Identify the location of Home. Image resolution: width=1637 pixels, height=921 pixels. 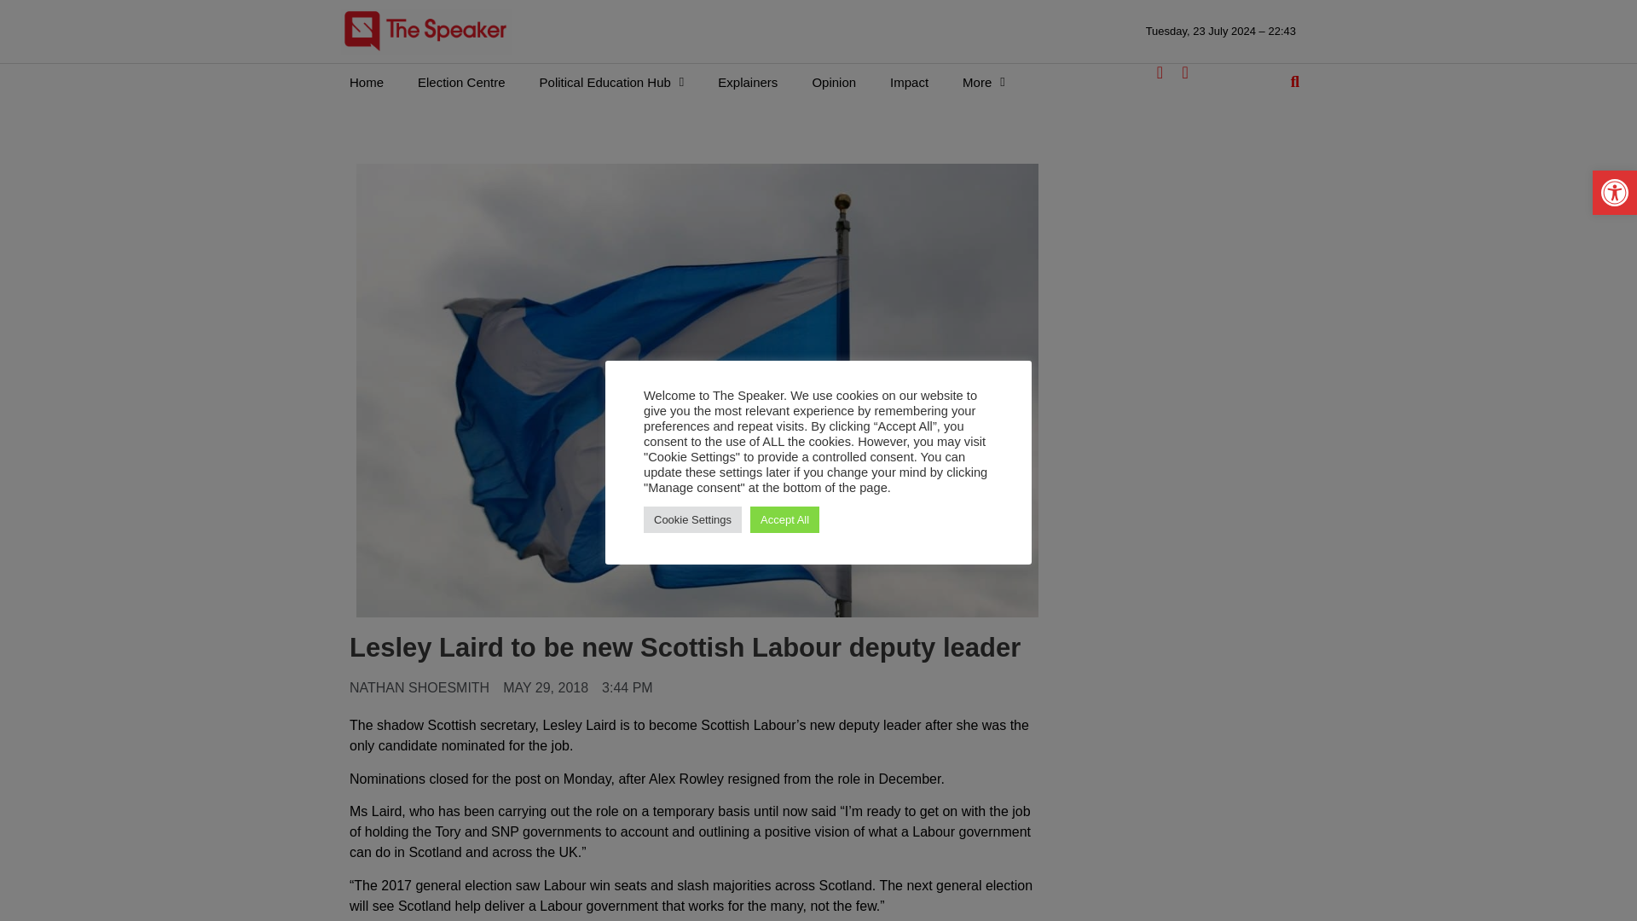
(367, 82).